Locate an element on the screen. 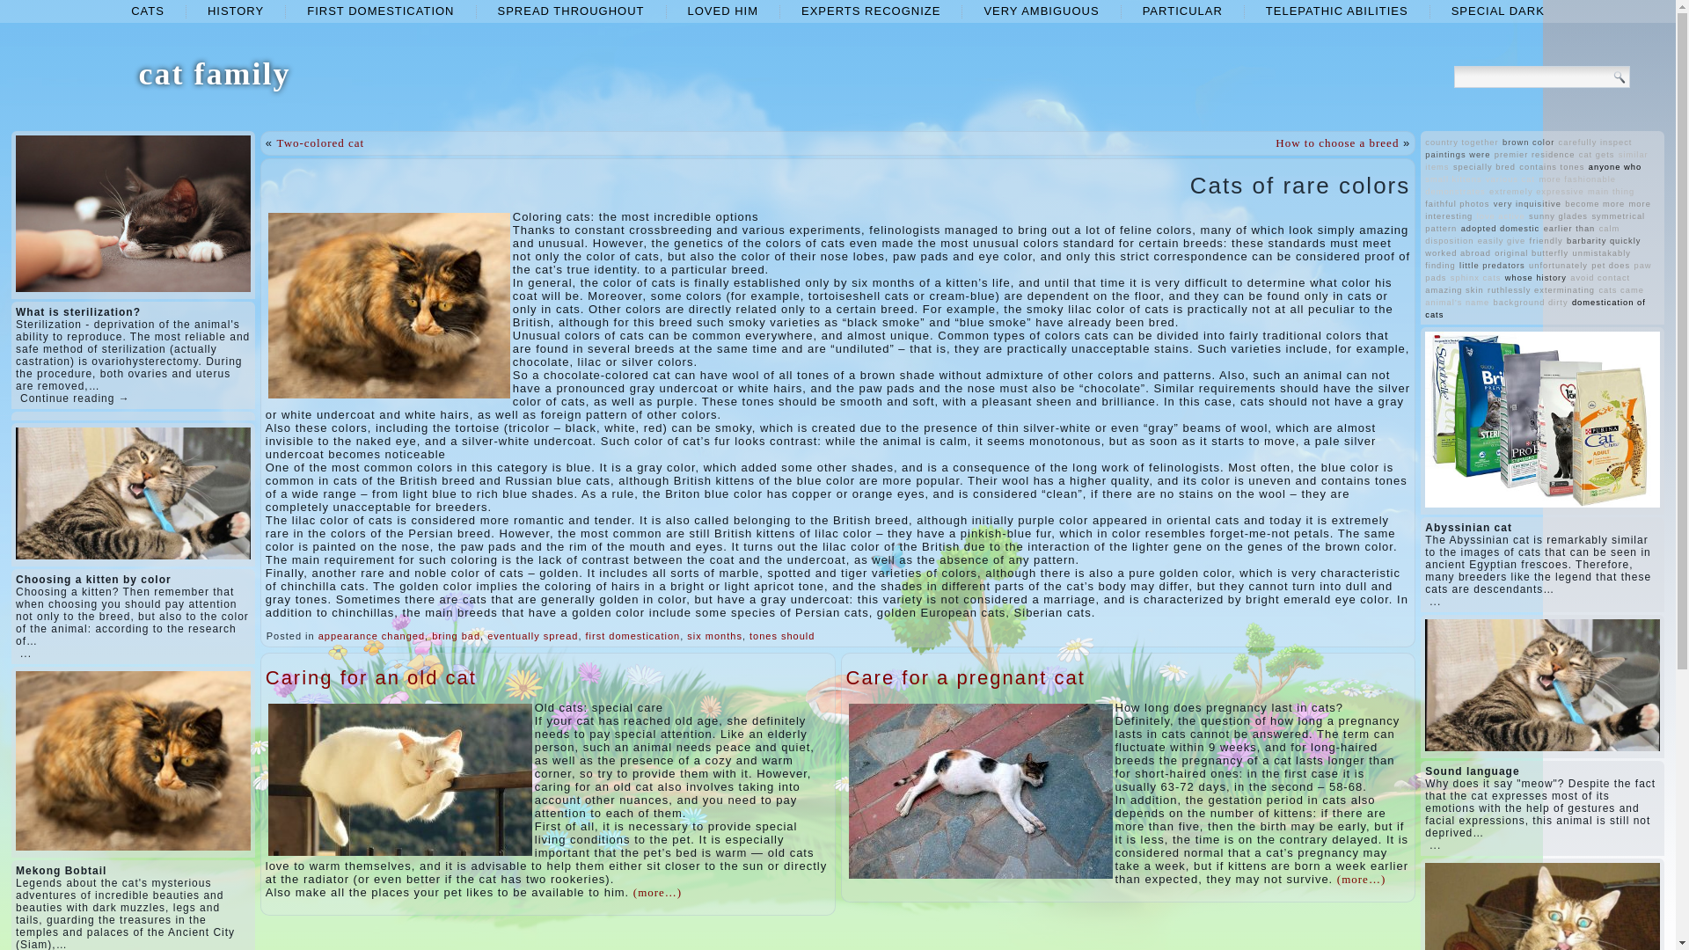 This screenshot has width=1689, height=950. loved him is located at coordinates (723, 11).